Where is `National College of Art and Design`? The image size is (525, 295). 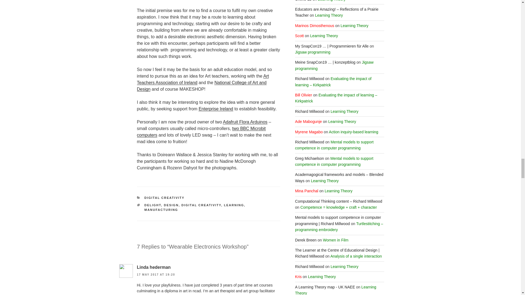
National College of Art and Design is located at coordinates (201, 86).